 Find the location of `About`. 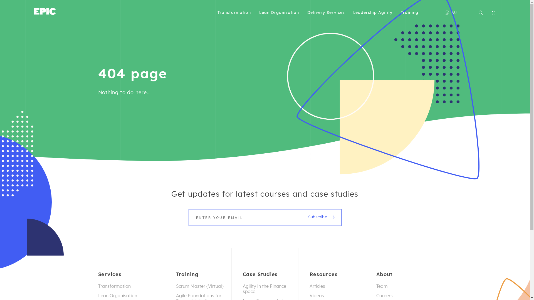

About is located at coordinates (404, 274).